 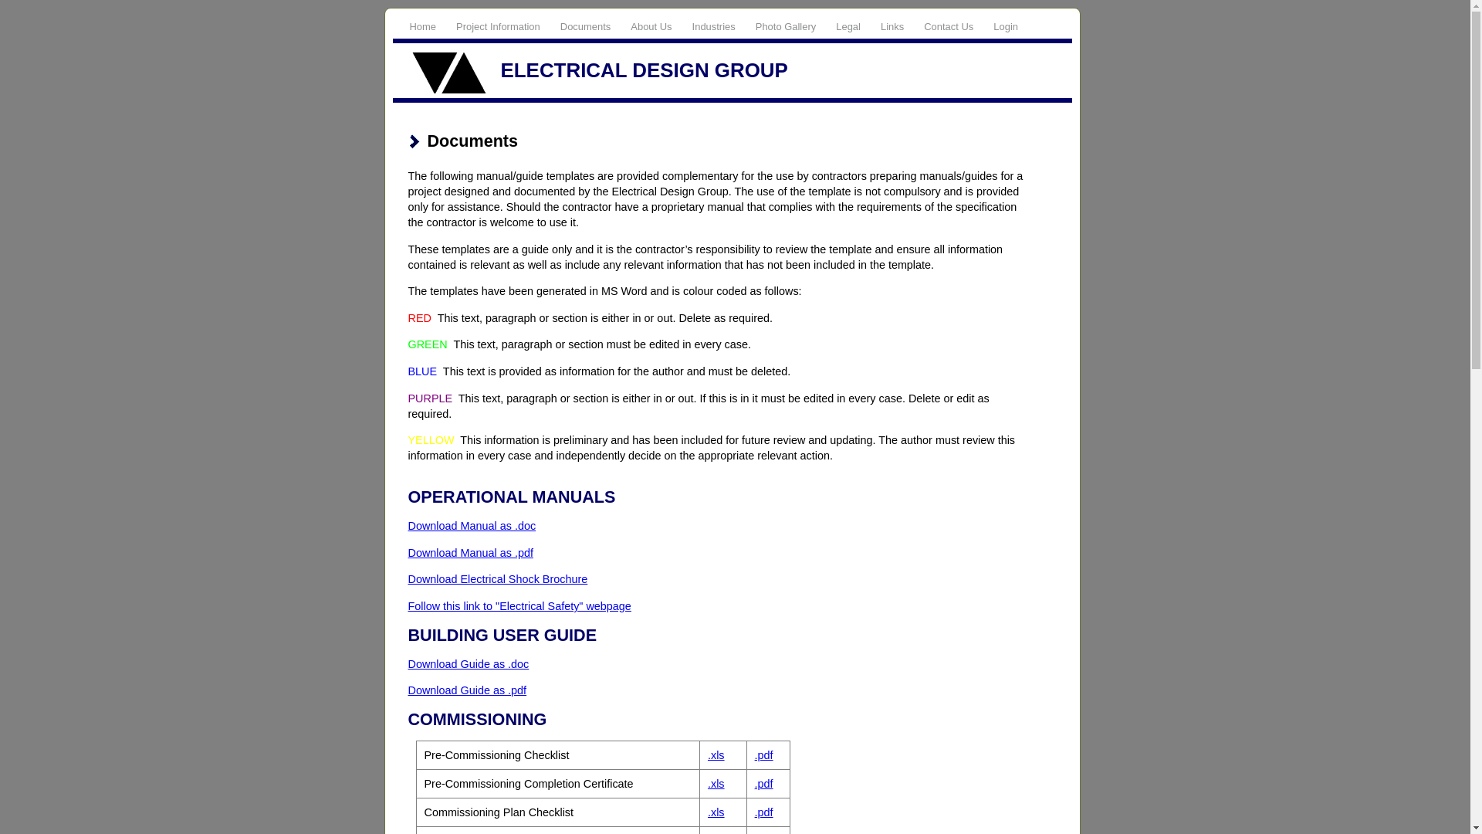 What do you see at coordinates (764, 784) in the screenshot?
I see `.pdf` at bounding box center [764, 784].